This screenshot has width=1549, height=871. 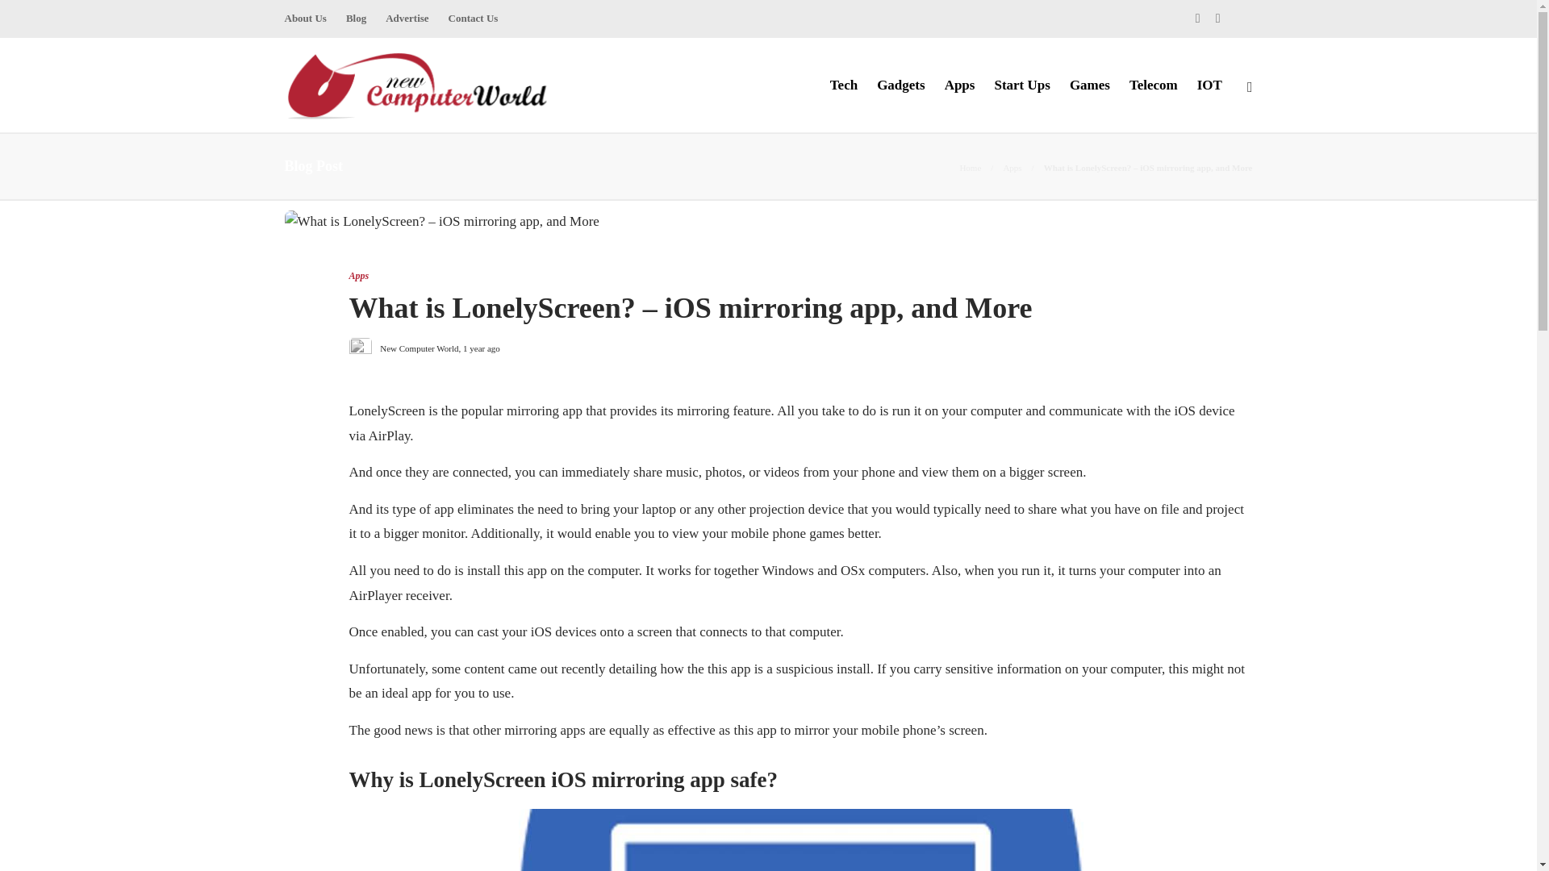 I want to click on Start Ups, so click(x=1021, y=85).